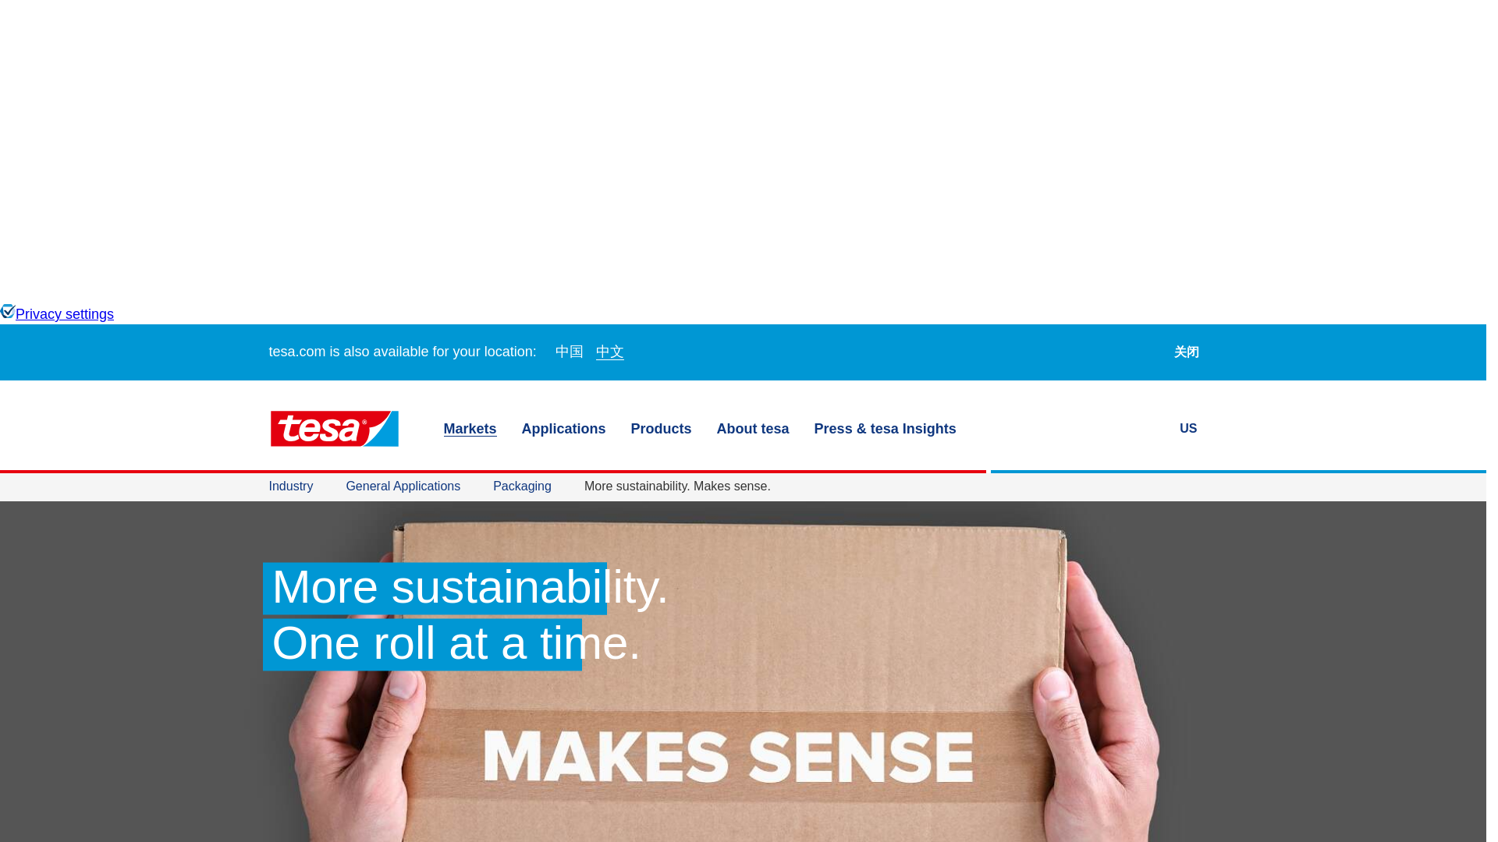 The width and height of the screenshot is (1498, 842). I want to click on Markets, so click(470, 429).